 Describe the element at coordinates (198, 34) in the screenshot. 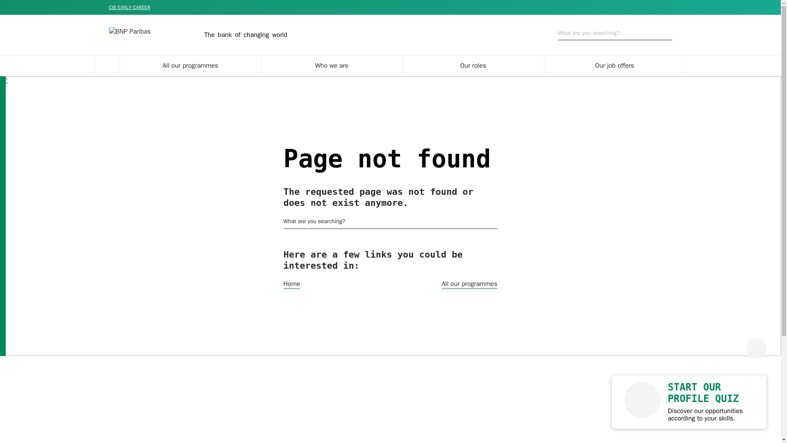

I see `The bank of changing world` at that location.